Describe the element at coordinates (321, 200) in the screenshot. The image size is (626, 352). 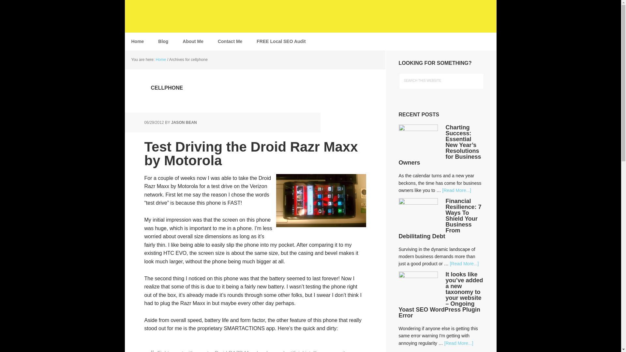
I see `Droid Razr Maxx by Motorola and Verizon` at that location.